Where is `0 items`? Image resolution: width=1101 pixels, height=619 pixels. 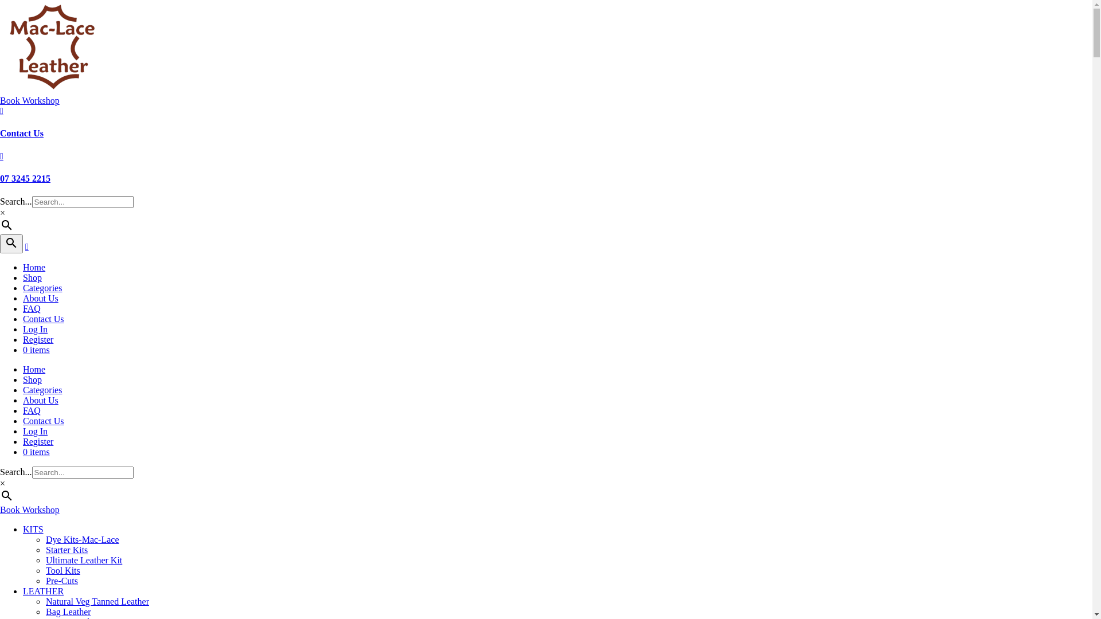
0 items is located at coordinates (37, 350).